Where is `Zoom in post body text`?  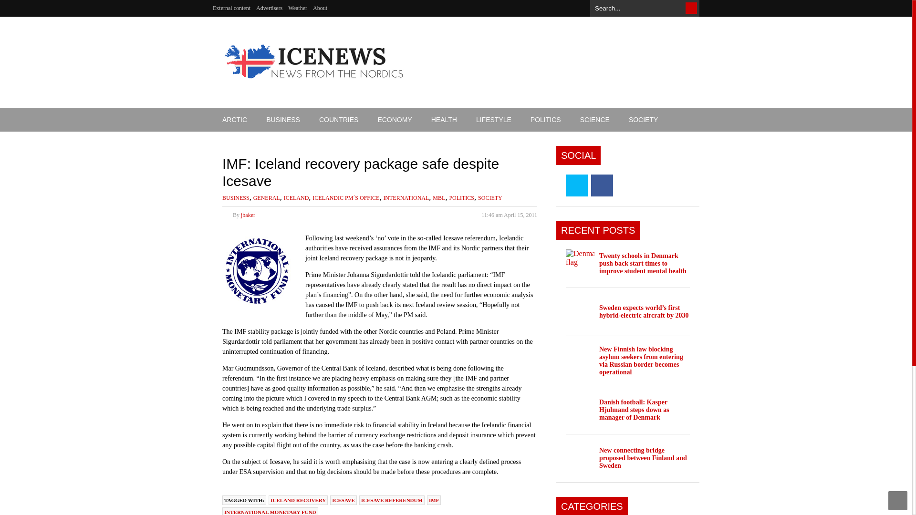
Zoom in post body text is located at coordinates (533, 199).